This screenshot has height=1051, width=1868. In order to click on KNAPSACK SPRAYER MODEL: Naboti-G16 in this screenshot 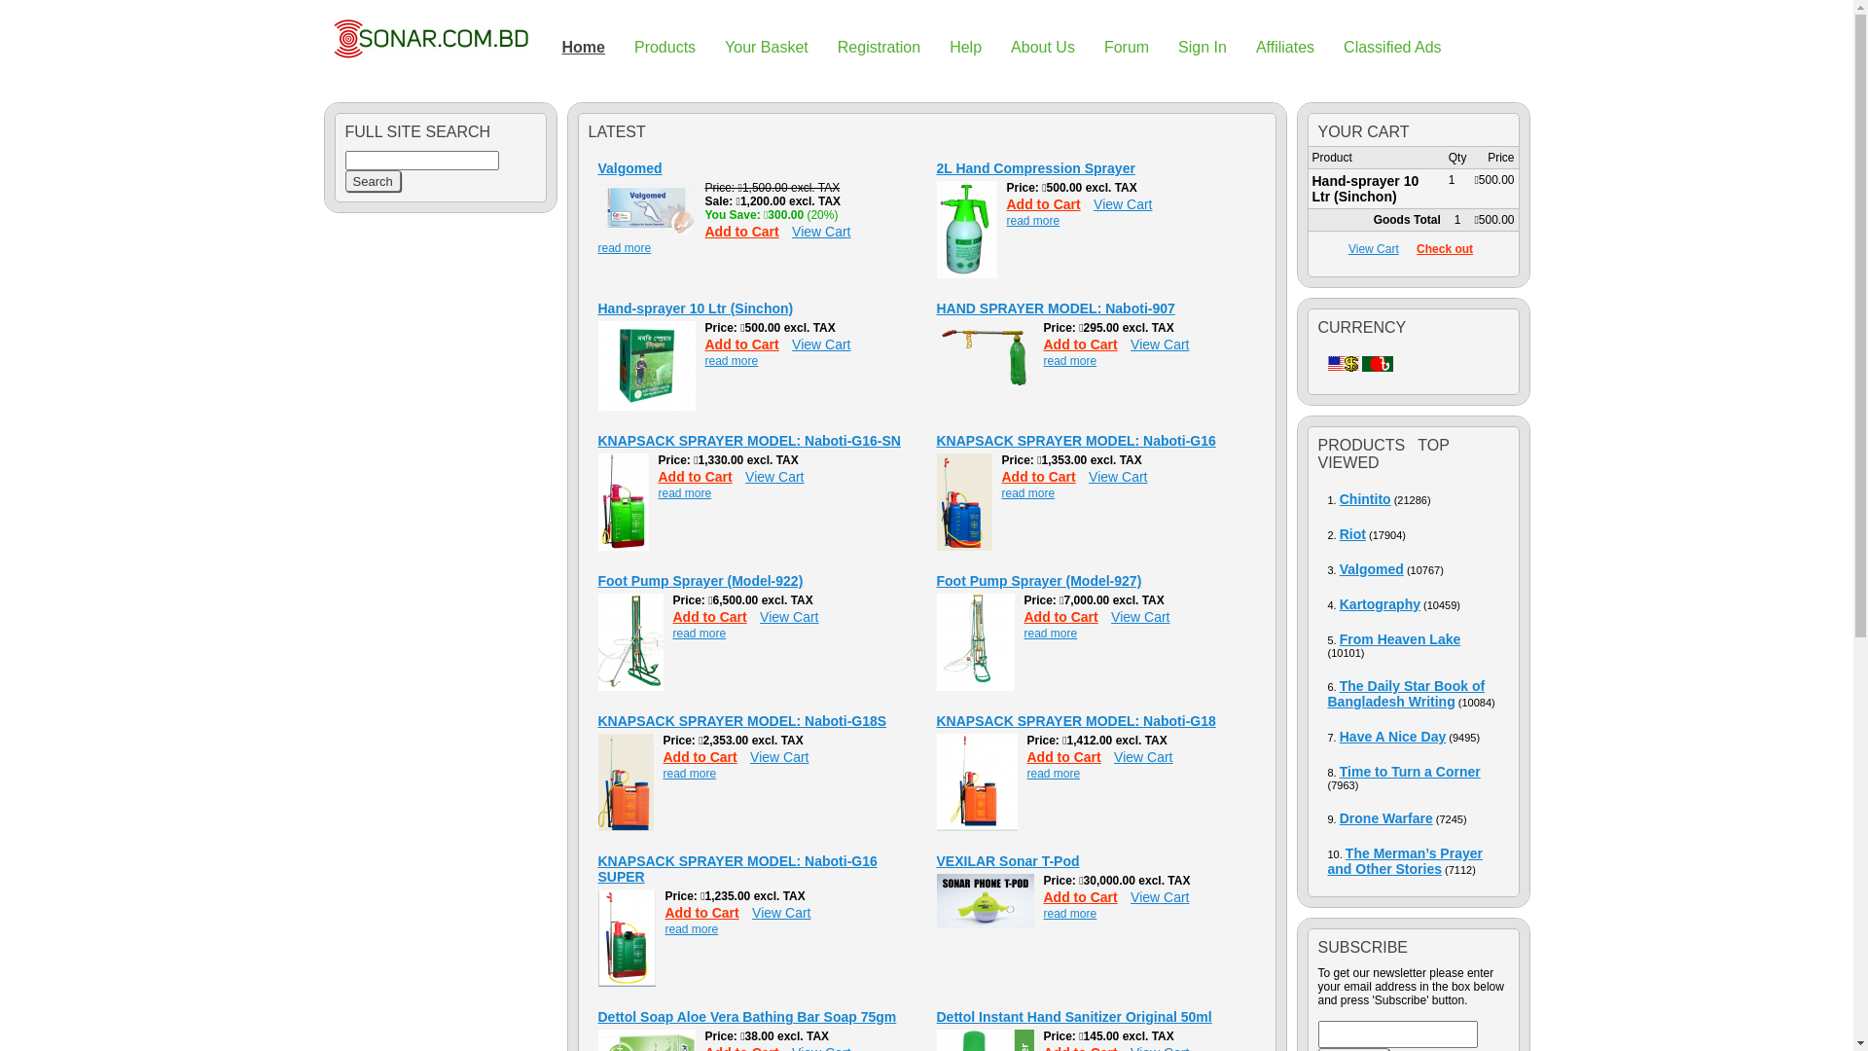, I will do `click(963, 547)`.